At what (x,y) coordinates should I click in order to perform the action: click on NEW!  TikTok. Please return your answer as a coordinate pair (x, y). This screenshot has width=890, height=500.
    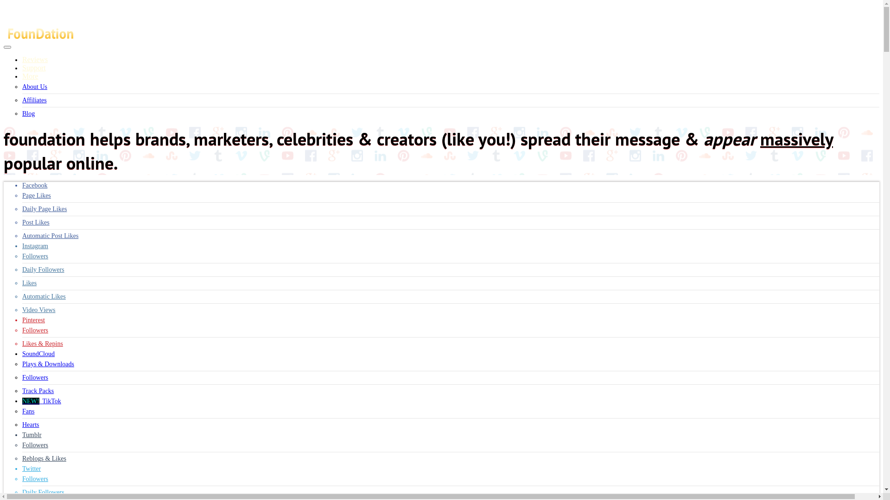
    Looking at the image, I should click on (42, 401).